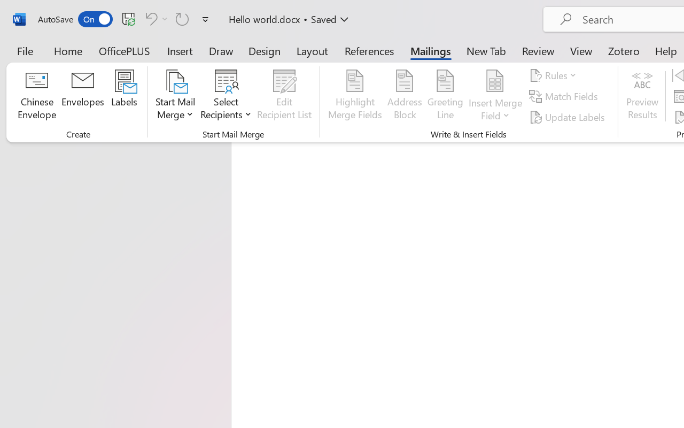 The image size is (684, 428). I want to click on Layout, so click(312, 50).